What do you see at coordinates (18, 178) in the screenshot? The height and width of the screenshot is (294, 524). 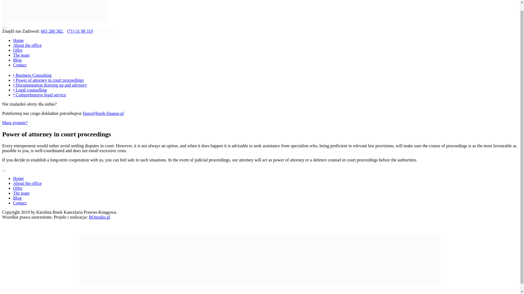 I see `Home` at bounding box center [18, 178].